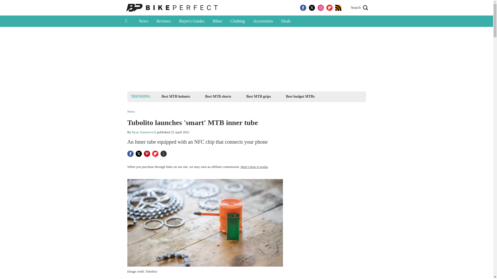 The width and height of the screenshot is (497, 279). Describe the element at coordinates (218, 96) in the screenshot. I see `Best MTB shorts` at that location.